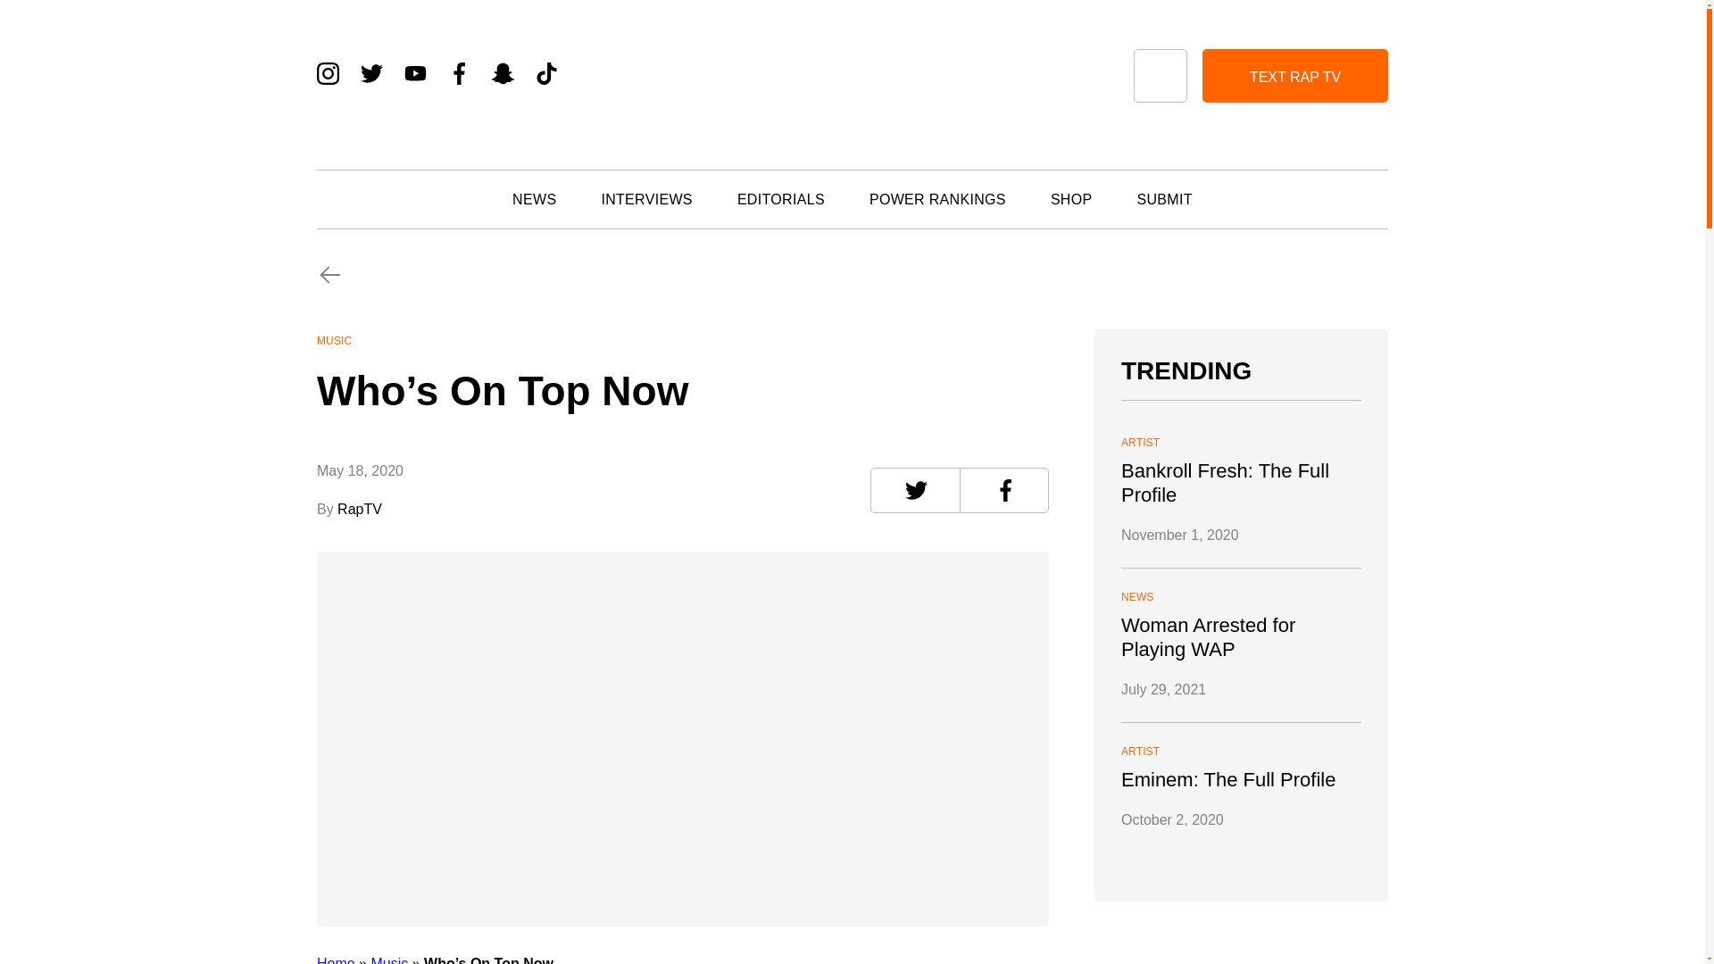 The width and height of the screenshot is (1714, 964). What do you see at coordinates (1241, 598) in the screenshot?
I see `NEWS` at bounding box center [1241, 598].